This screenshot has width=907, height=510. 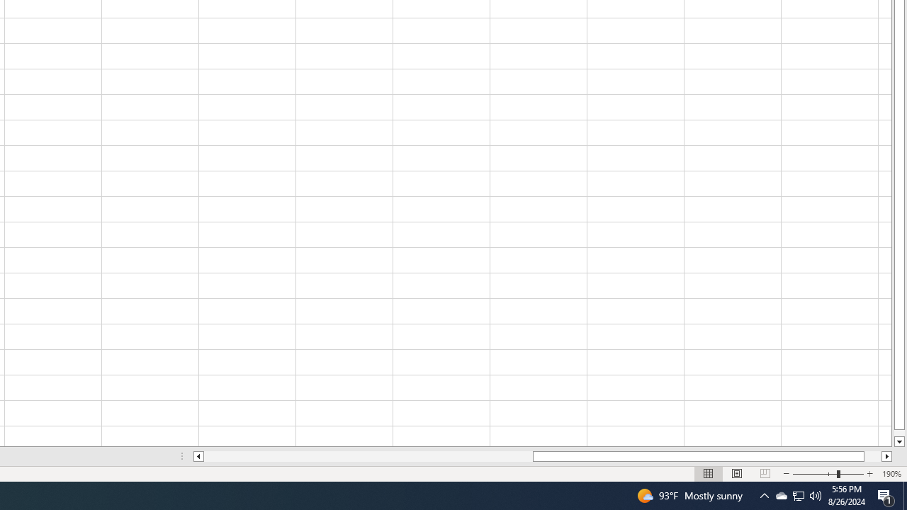 I want to click on Zoom In, so click(x=869, y=473).